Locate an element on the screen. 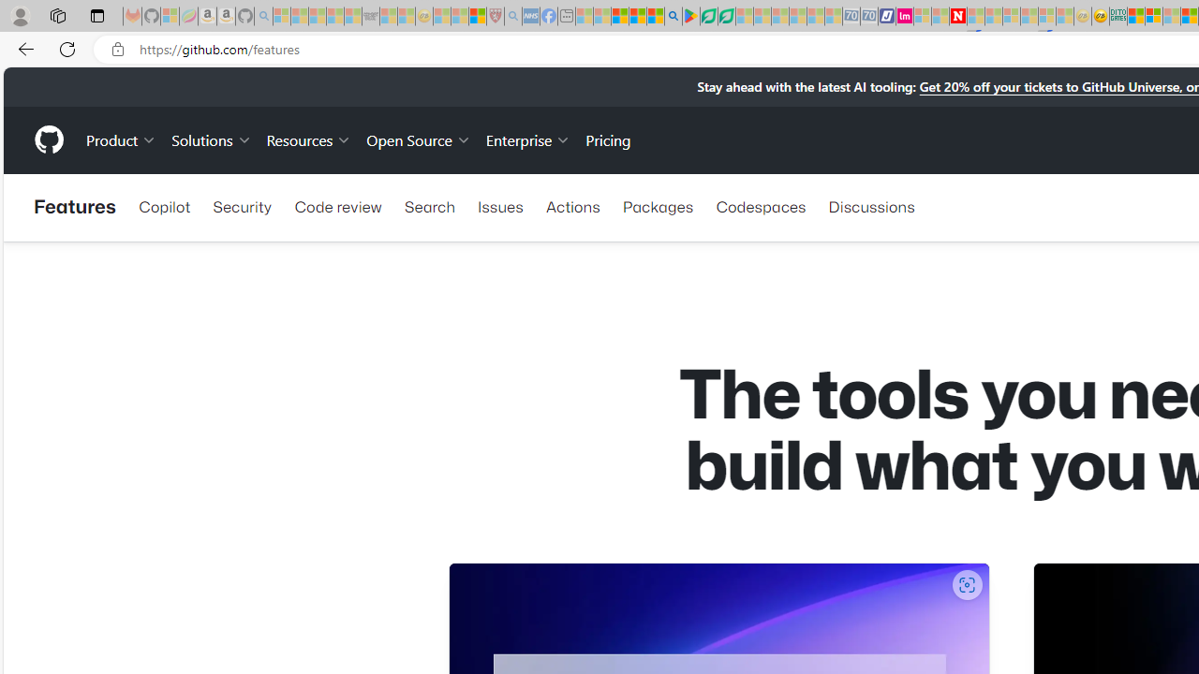  Pets - MSN is located at coordinates (637, 17).